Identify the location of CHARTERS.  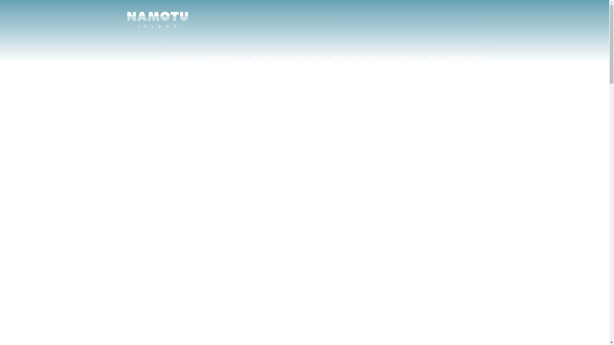
(405, 57).